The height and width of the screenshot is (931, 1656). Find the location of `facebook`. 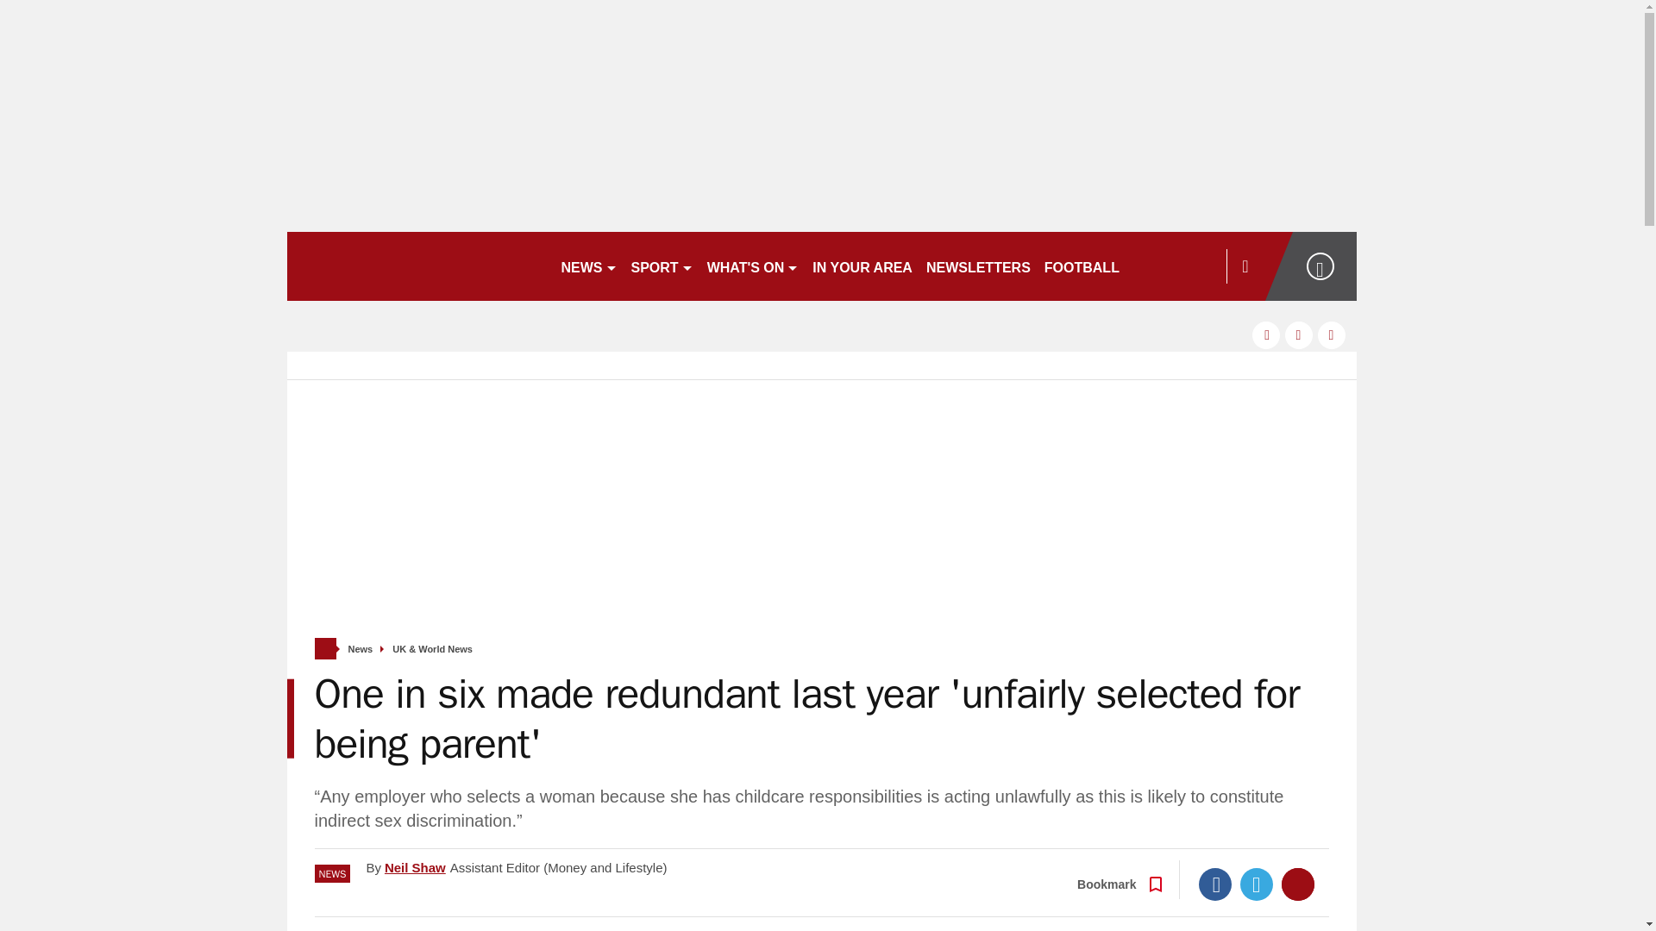

facebook is located at coordinates (1266, 334).